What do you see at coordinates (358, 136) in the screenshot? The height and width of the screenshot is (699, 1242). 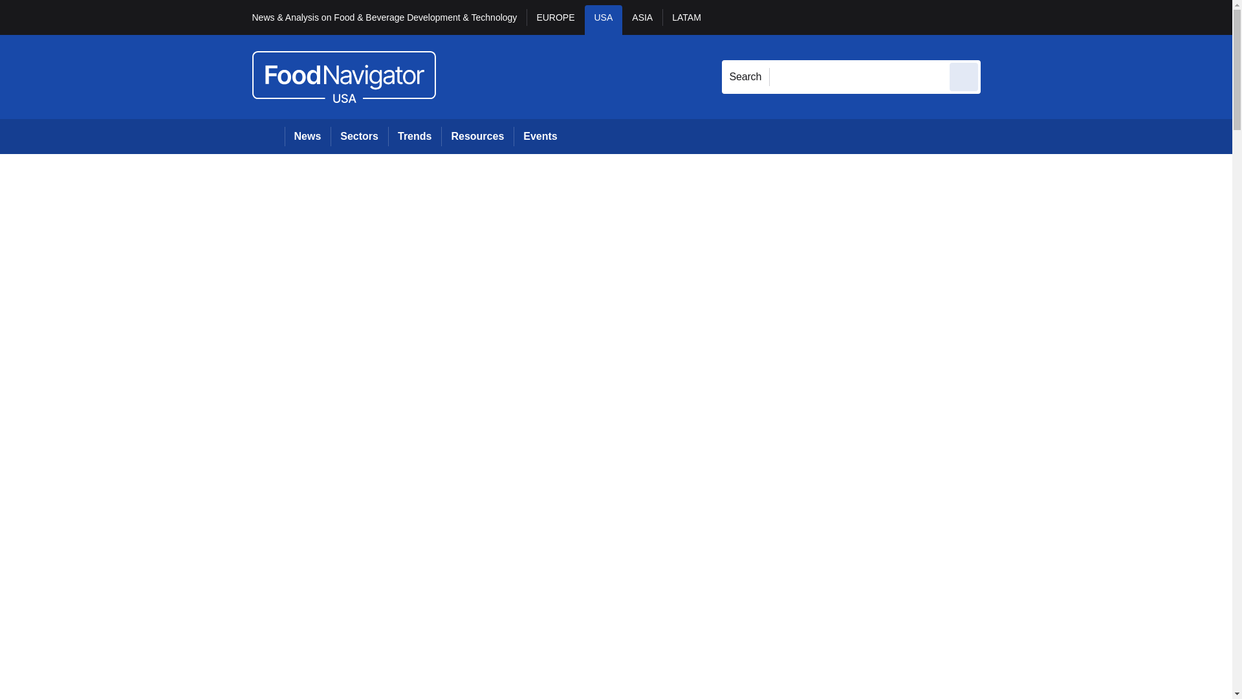 I see `Sectors` at bounding box center [358, 136].